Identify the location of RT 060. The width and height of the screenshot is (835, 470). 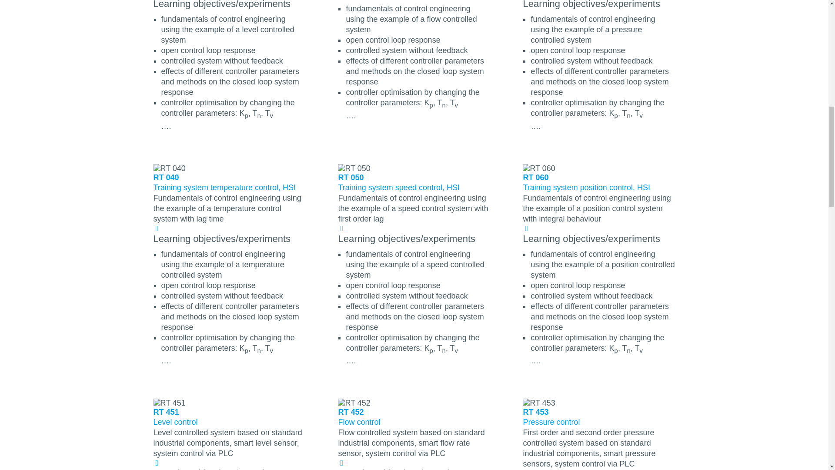
(538, 168).